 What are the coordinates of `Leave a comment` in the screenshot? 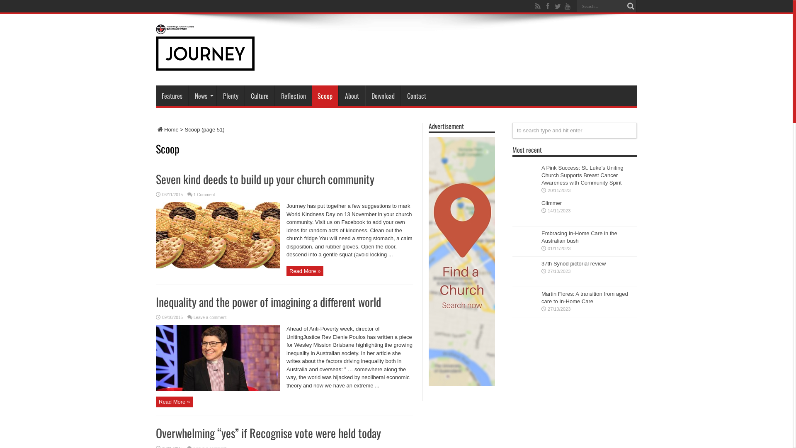 It's located at (210, 318).